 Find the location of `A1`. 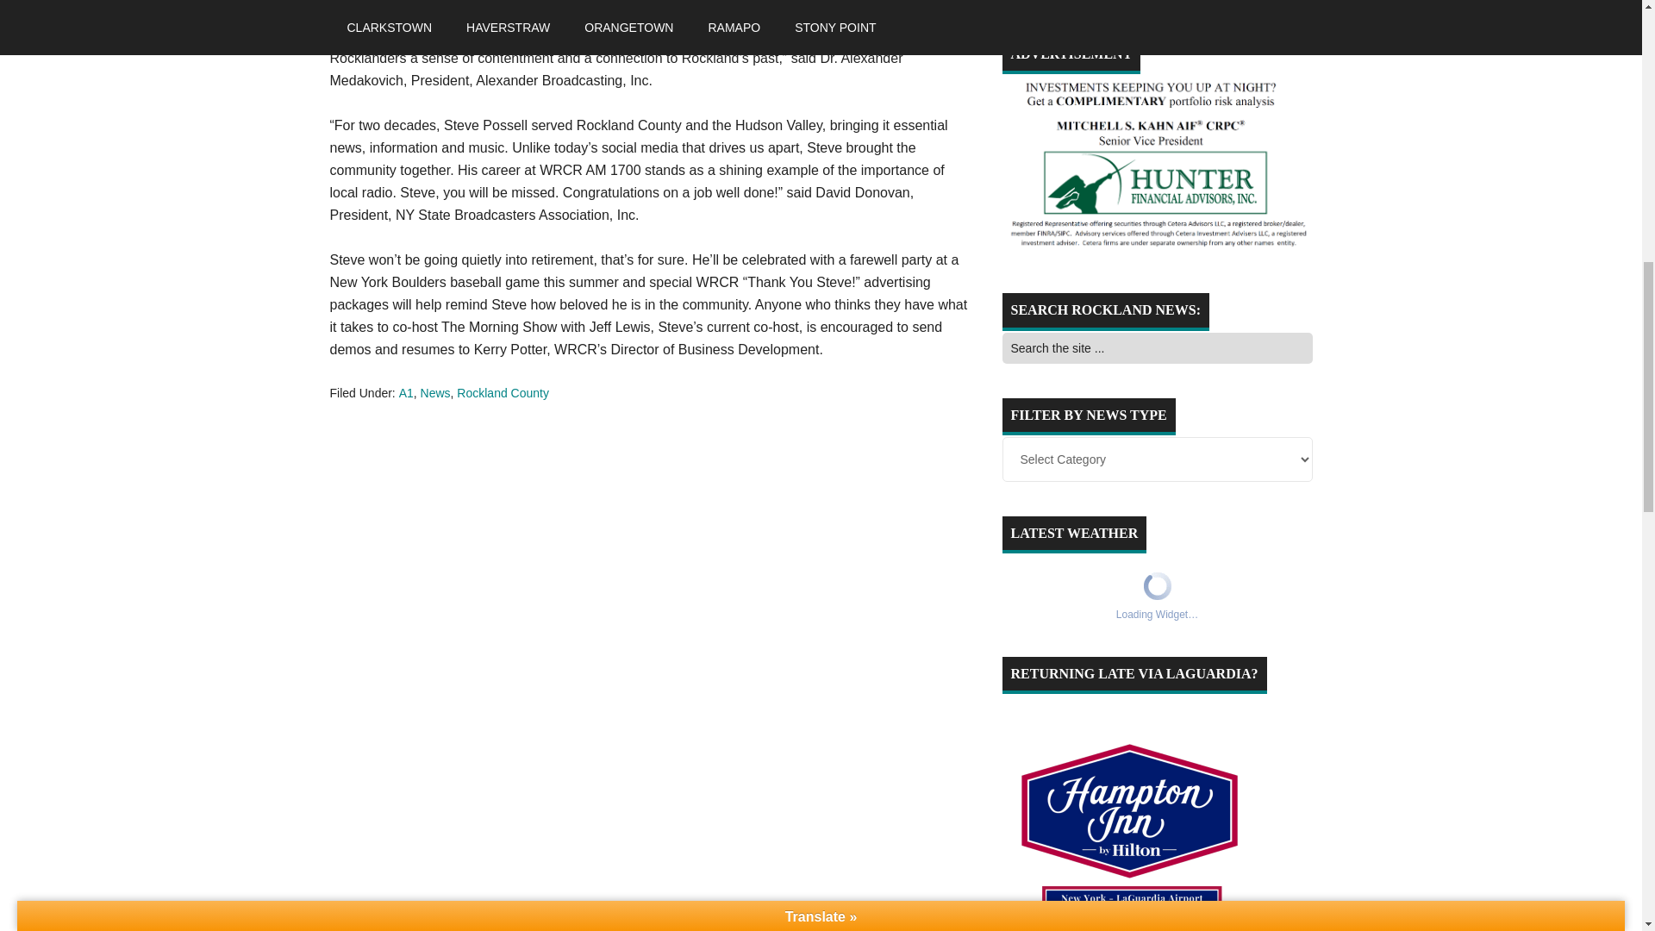

A1 is located at coordinates (406, 393).